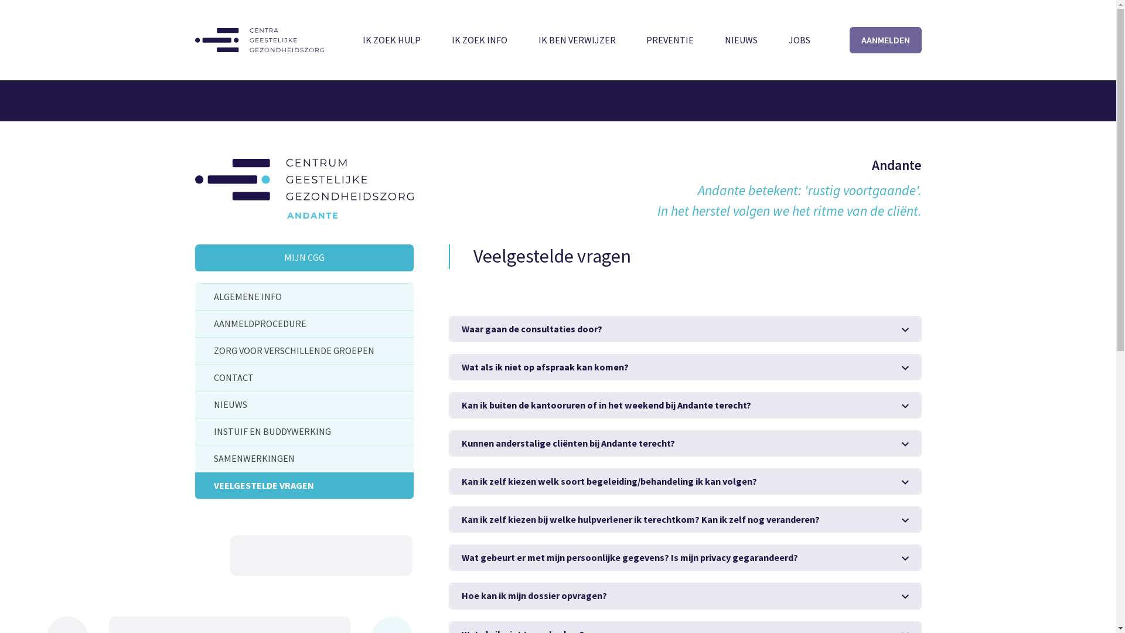 This screenshot has width=1125, height=633. What do you see at coordinates (304, 297) in the screenshot?
I see `ALGEMENE INFO` at bounding box center [304, 297].